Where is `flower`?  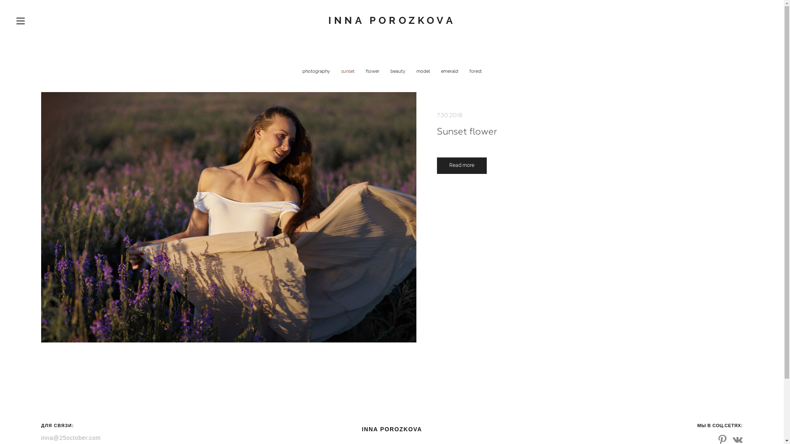 flower is located at coordinates (373, 72).